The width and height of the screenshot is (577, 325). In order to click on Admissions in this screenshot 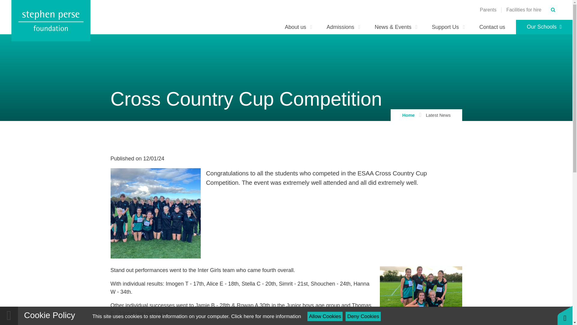, I will do `click(343, 27)`.